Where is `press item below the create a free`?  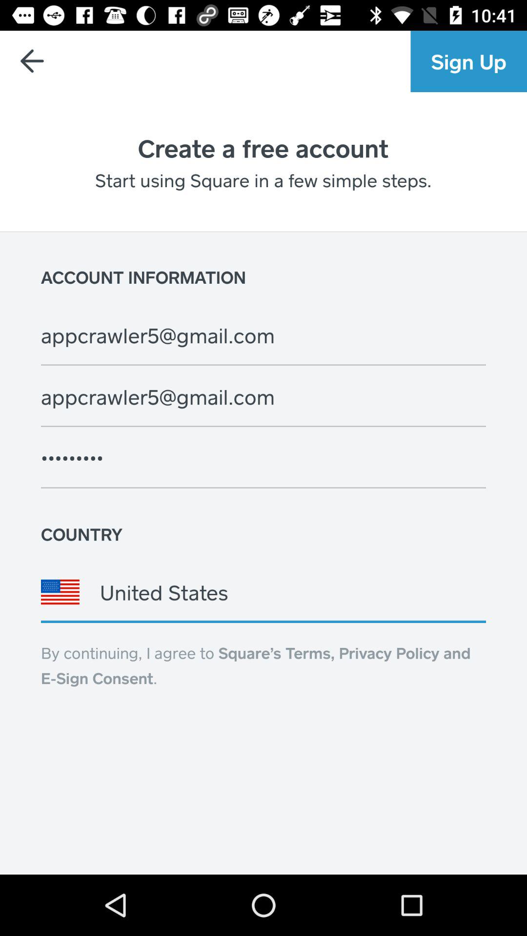 press item below the create a free is located at coordinates (263, 180).